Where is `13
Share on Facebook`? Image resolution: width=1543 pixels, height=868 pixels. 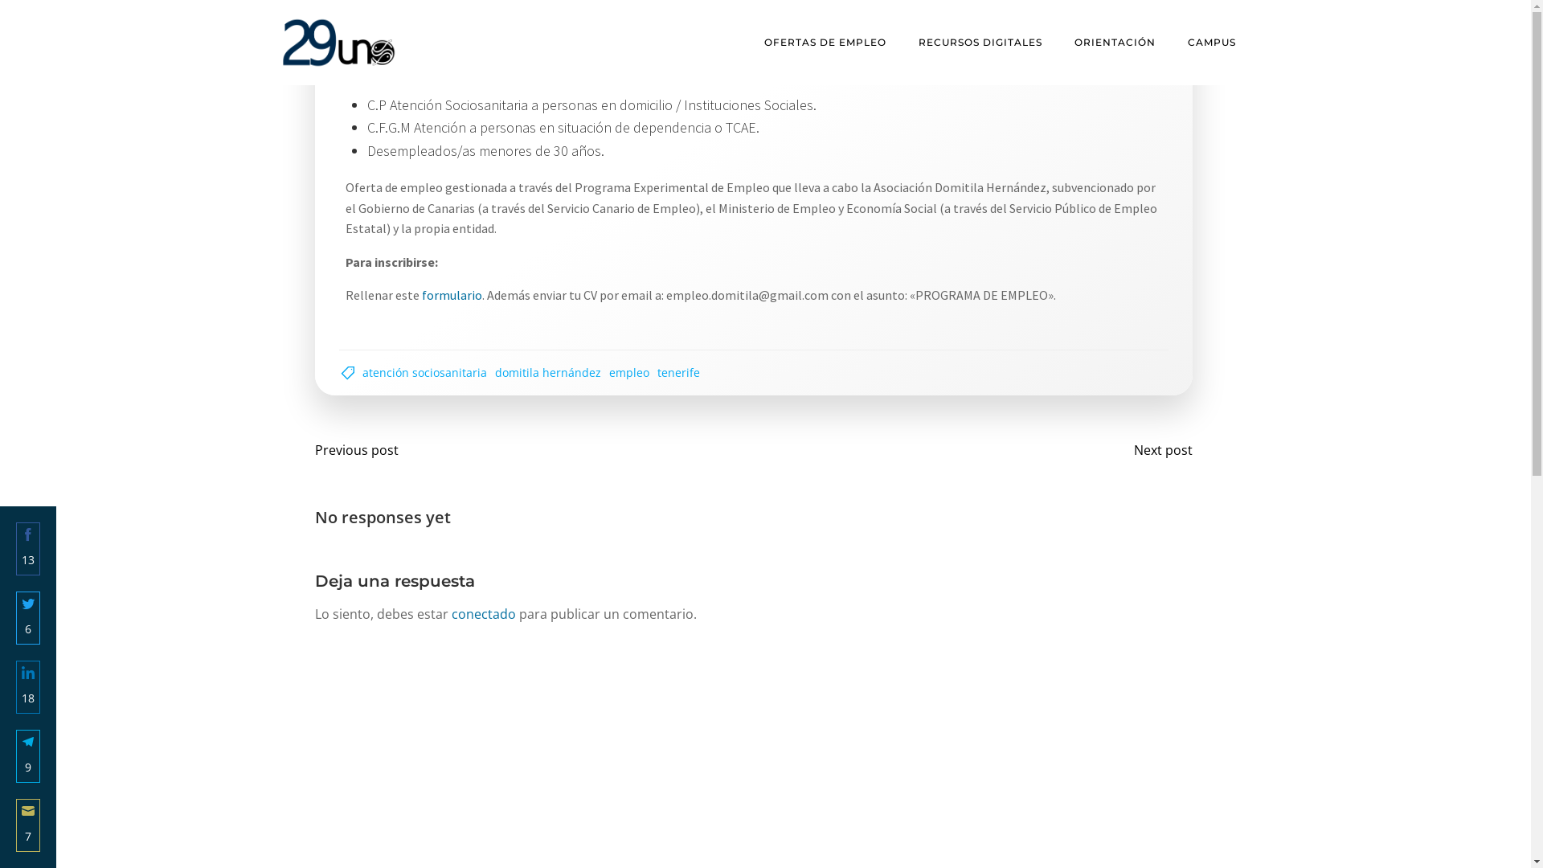
13
Share on Facebook is located at coordinates (28, 549).